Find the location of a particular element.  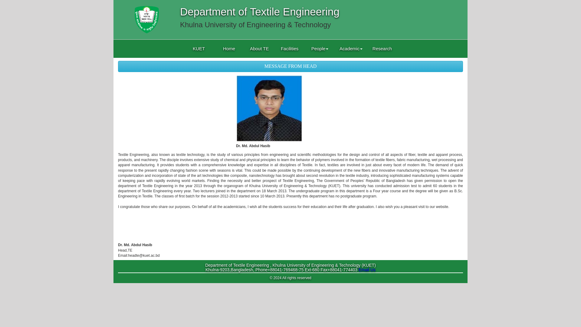

About TE is located at coordinates (259, 62).